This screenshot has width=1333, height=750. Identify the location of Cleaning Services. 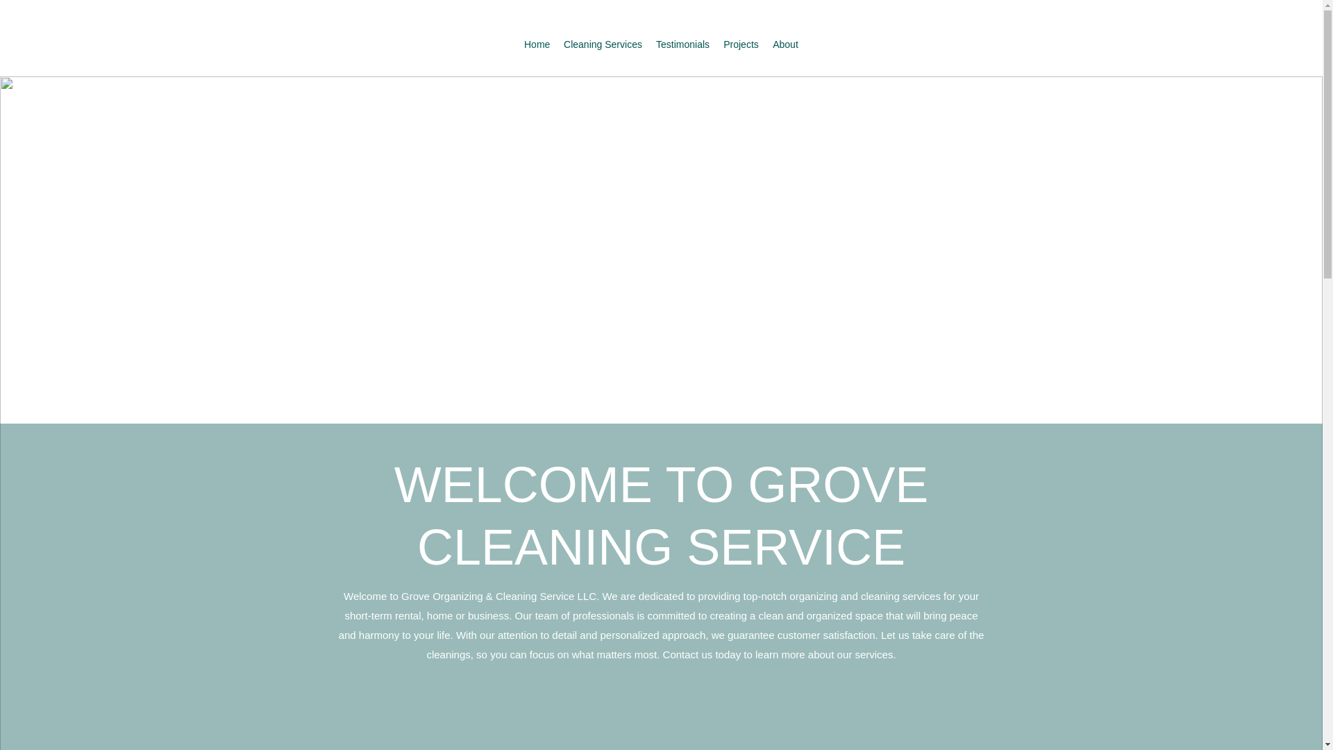
(603, 44).